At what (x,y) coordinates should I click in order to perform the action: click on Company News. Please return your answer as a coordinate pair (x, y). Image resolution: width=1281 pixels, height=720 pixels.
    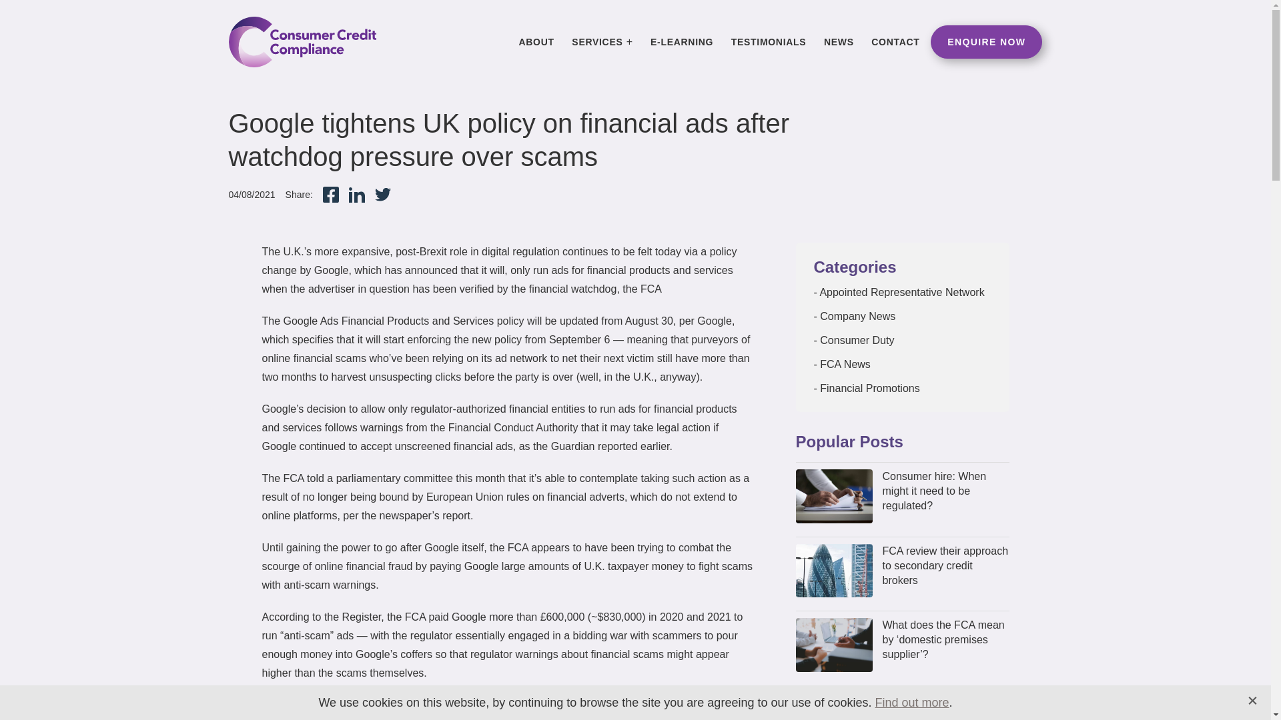
    Looking at the image, I should click on (854, 316).